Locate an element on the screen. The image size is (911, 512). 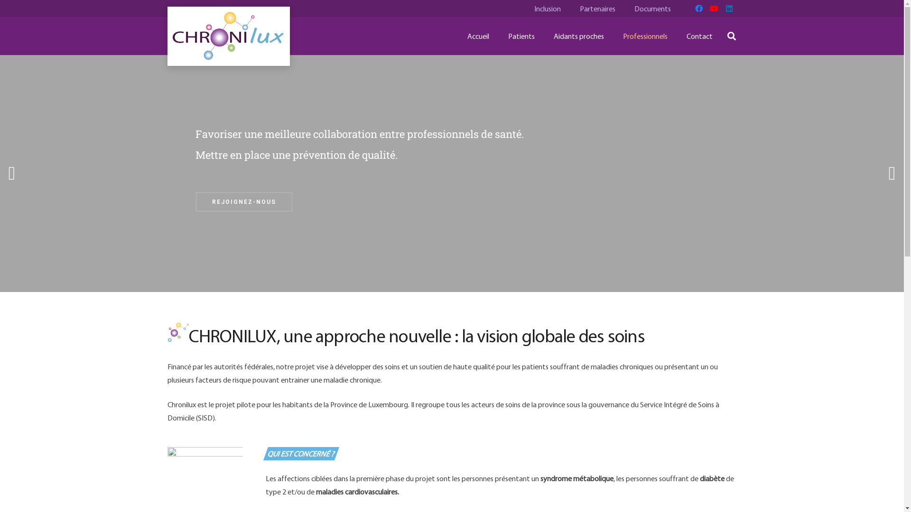
Documents is located at coordinates (653, 9).